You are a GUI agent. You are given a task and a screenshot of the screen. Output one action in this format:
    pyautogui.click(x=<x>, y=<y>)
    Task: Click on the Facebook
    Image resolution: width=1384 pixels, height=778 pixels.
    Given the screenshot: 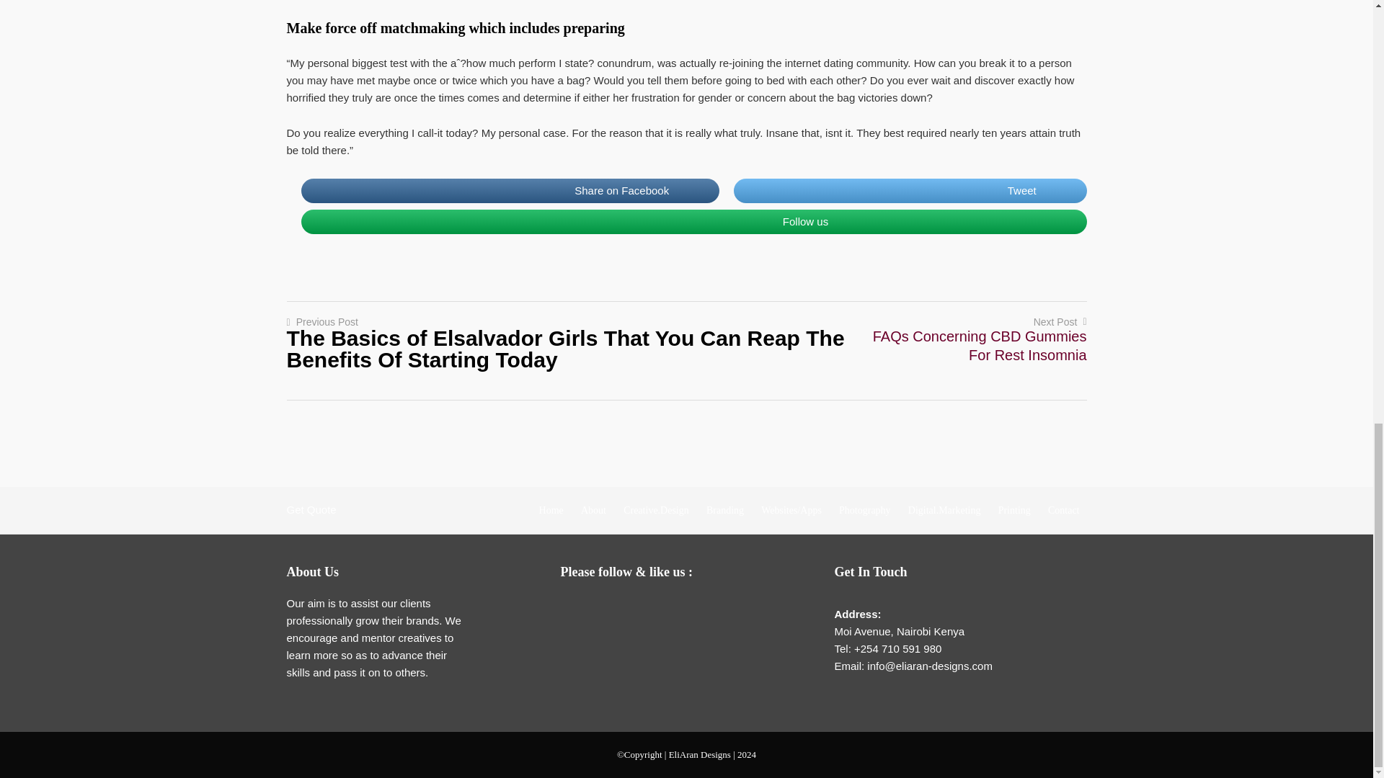 What is the action you would take?
    pyautogui.click(x=605, y=608)
    